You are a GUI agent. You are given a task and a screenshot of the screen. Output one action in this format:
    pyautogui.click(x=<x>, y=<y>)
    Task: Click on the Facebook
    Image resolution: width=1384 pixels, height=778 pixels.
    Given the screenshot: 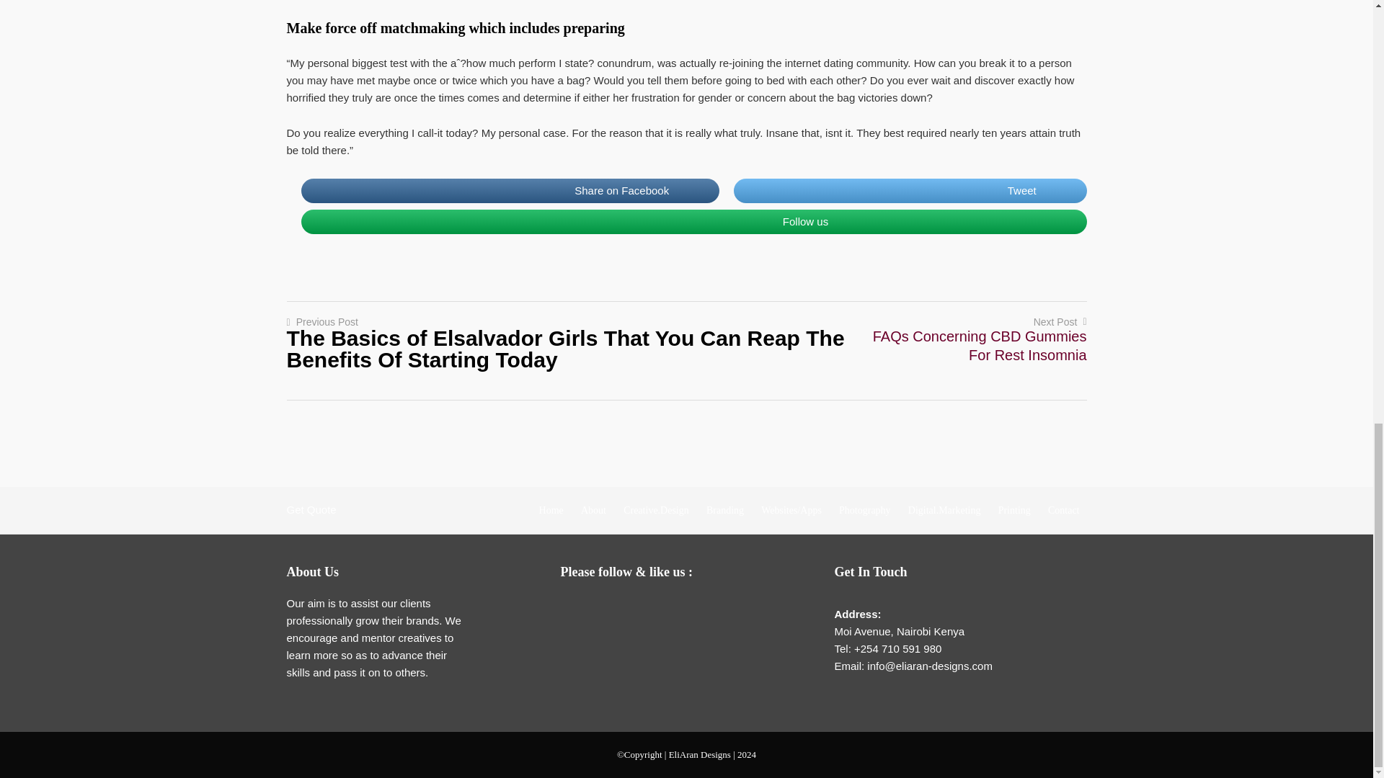 What is the action you would take?
    pyautogui.click(x=605, y=608)
    